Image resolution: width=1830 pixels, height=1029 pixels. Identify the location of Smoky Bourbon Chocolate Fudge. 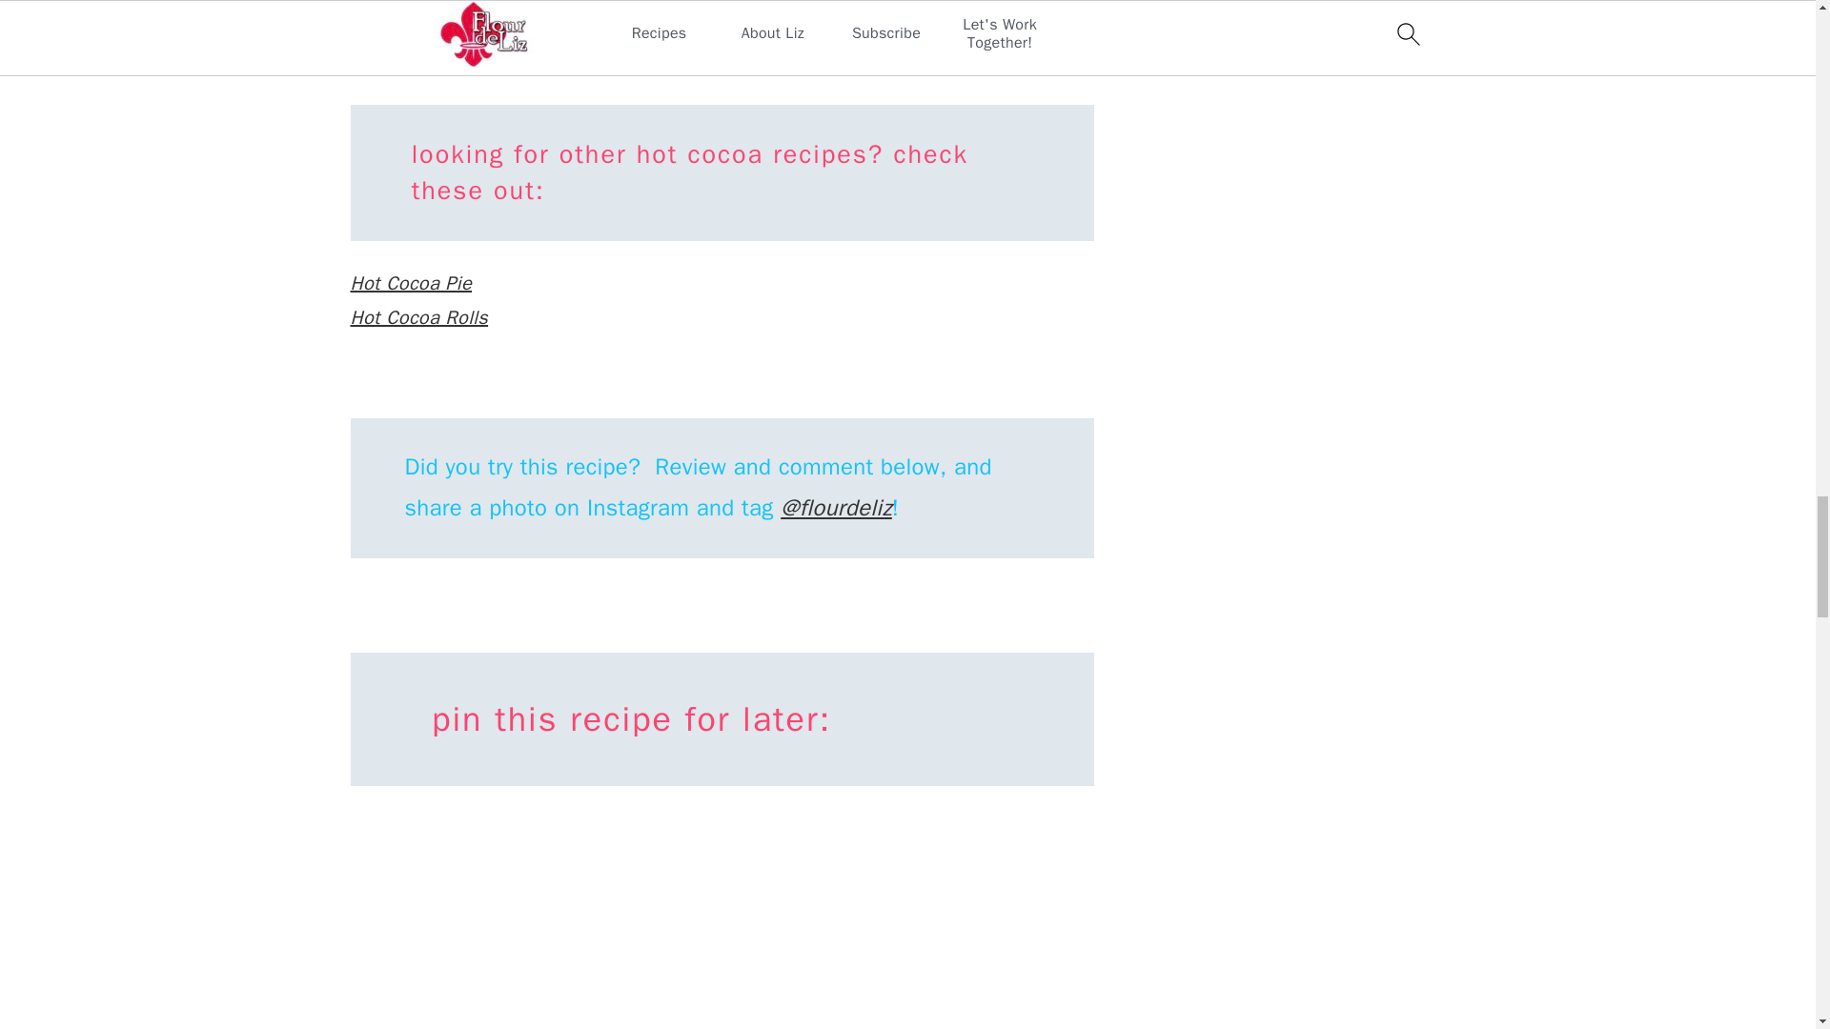
(492, 58).